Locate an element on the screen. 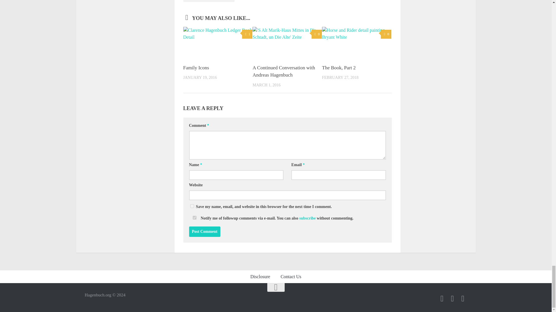  0 is located at coordinates (317, 34).